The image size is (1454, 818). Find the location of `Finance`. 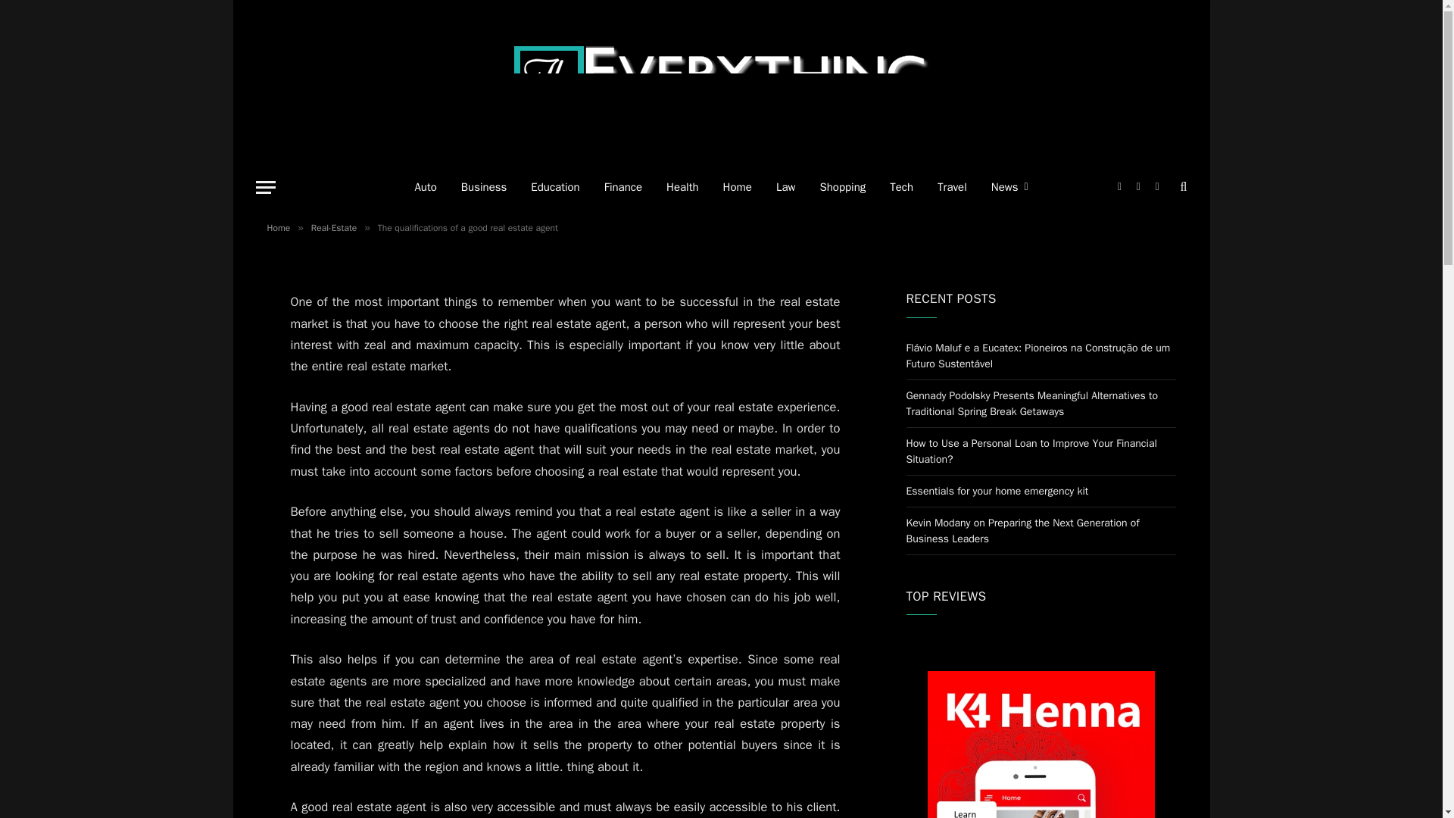

Finance is located at coordinates (622, 187).